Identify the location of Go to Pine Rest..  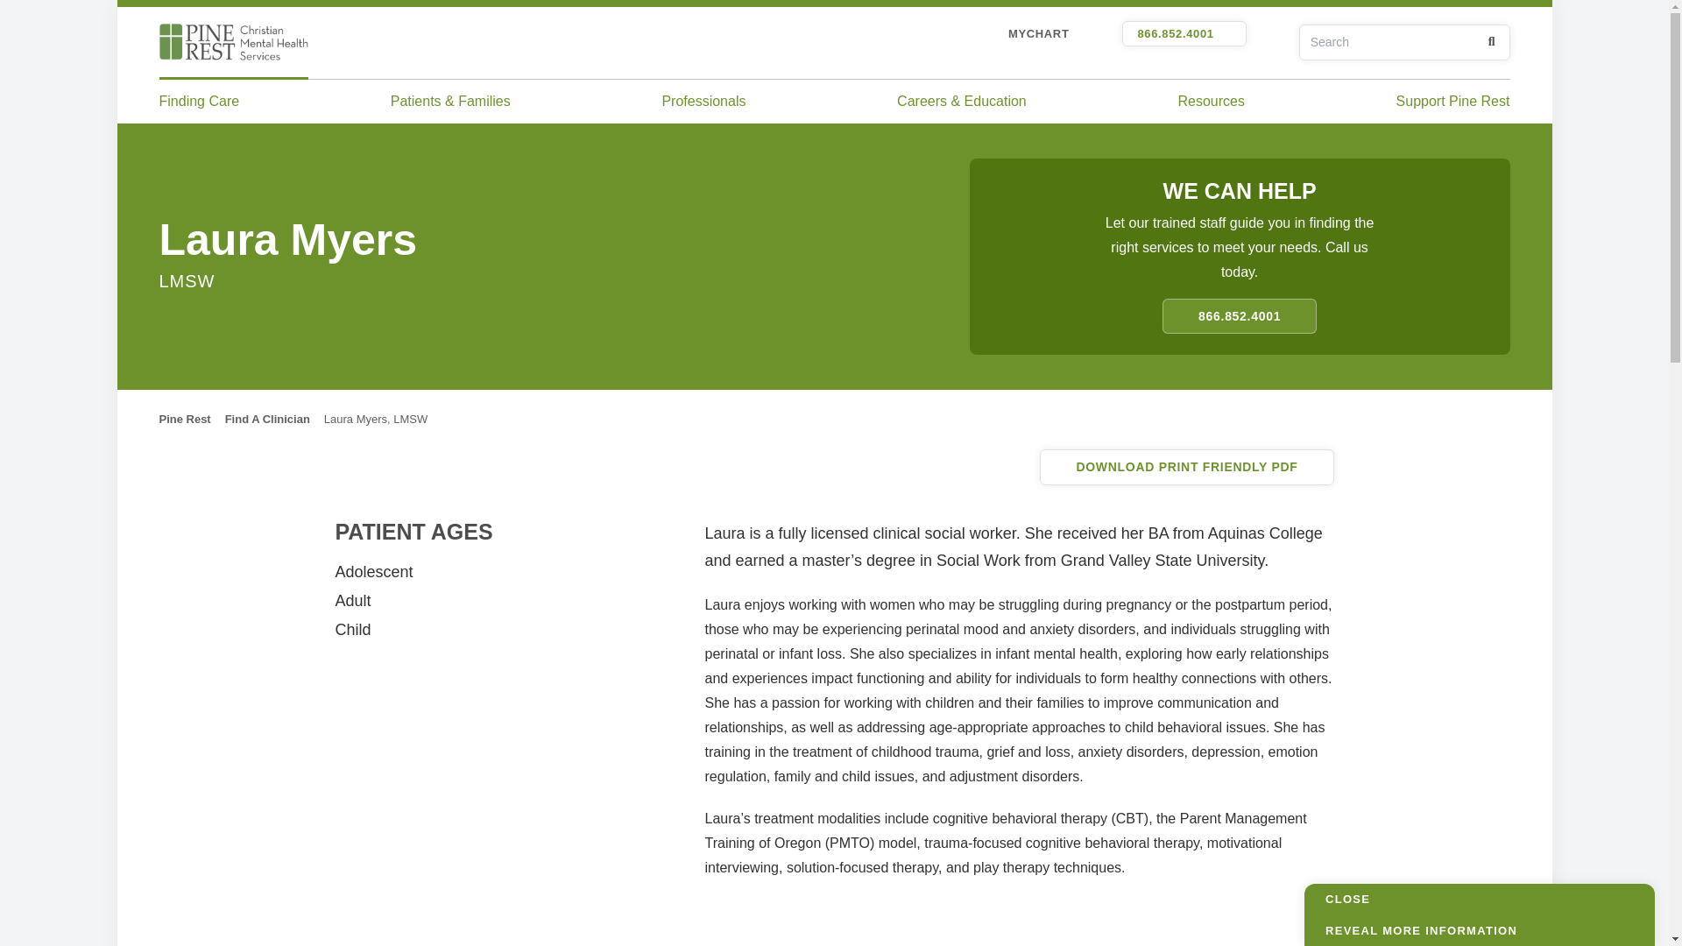
(186, 419).